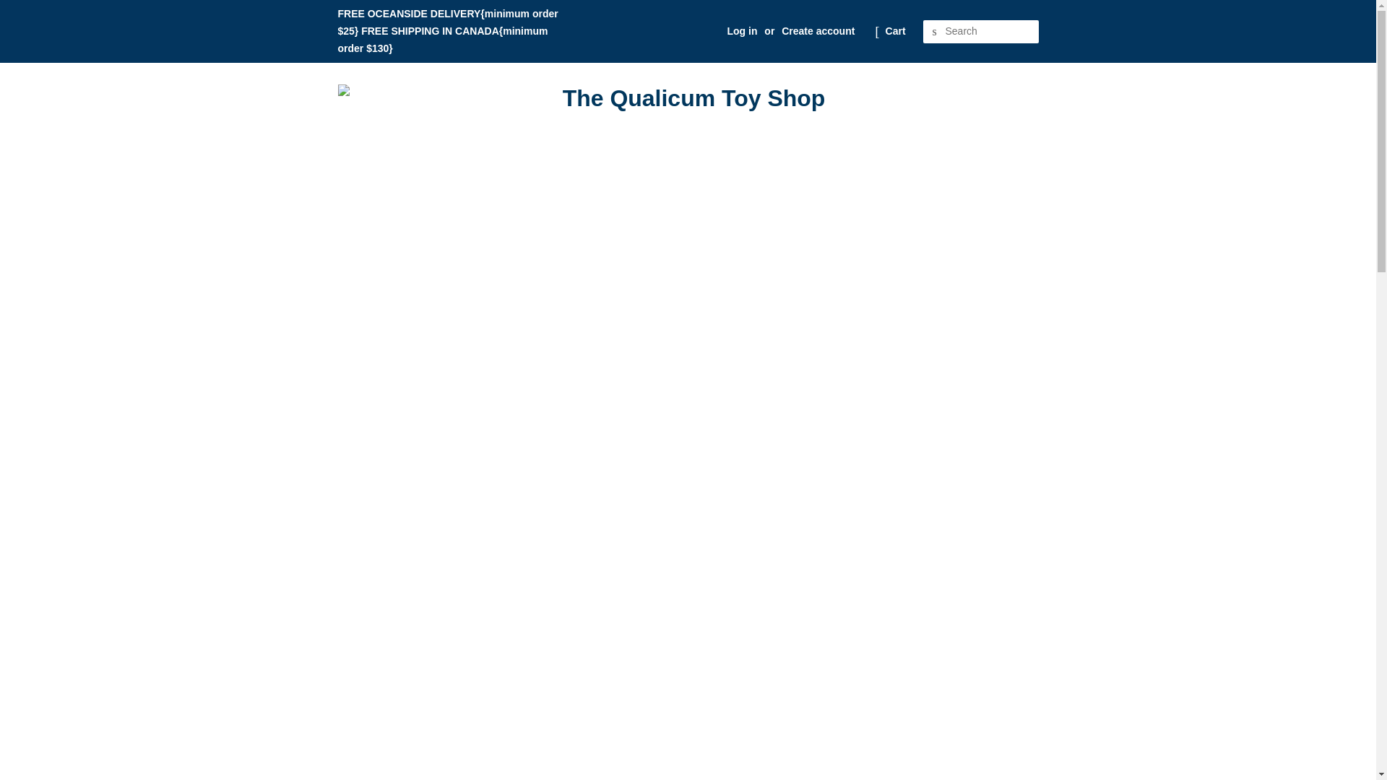 The image size is (1387, 780). I want to click on Cart, so click(896, 32).